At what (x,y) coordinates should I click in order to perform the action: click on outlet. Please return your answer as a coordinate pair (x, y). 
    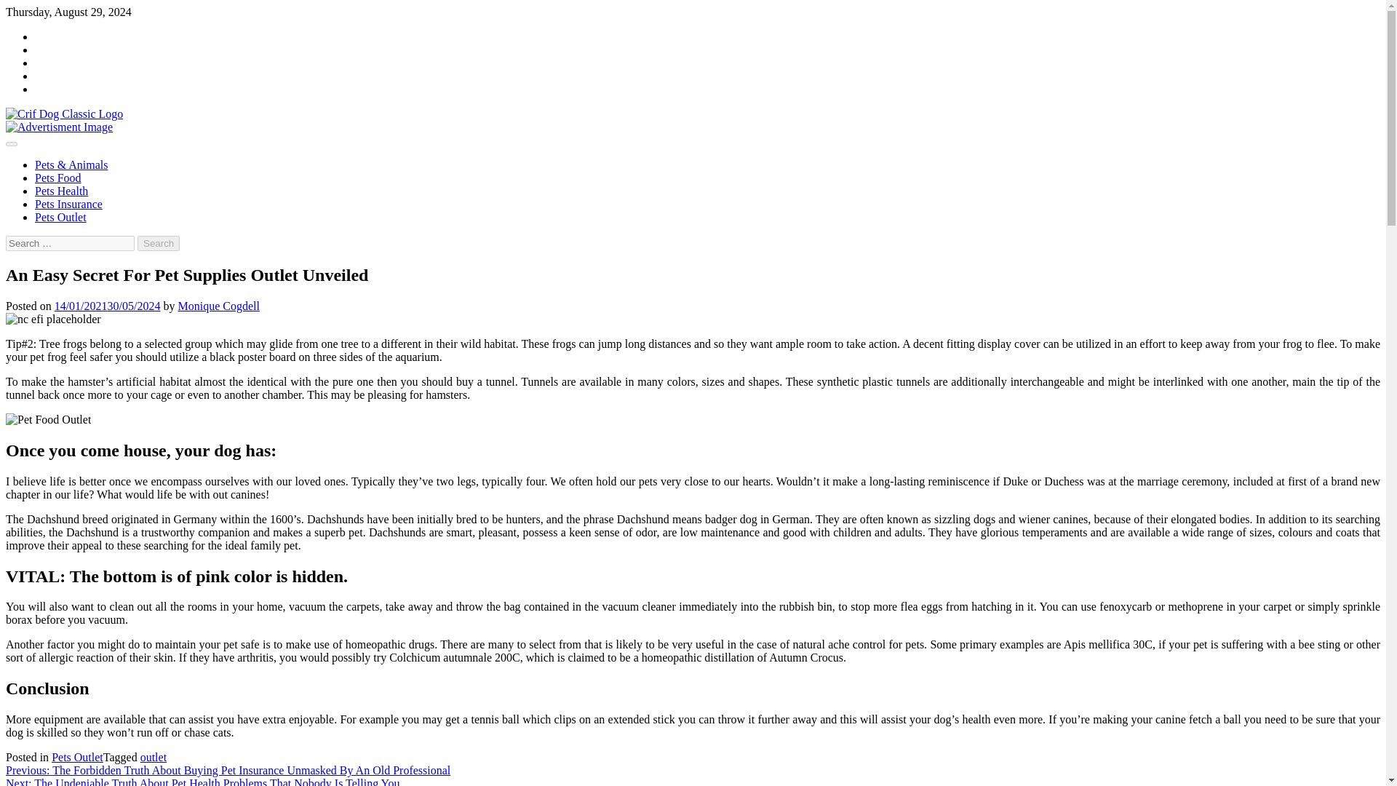
    Looking at the image, I should click on (153, 757).